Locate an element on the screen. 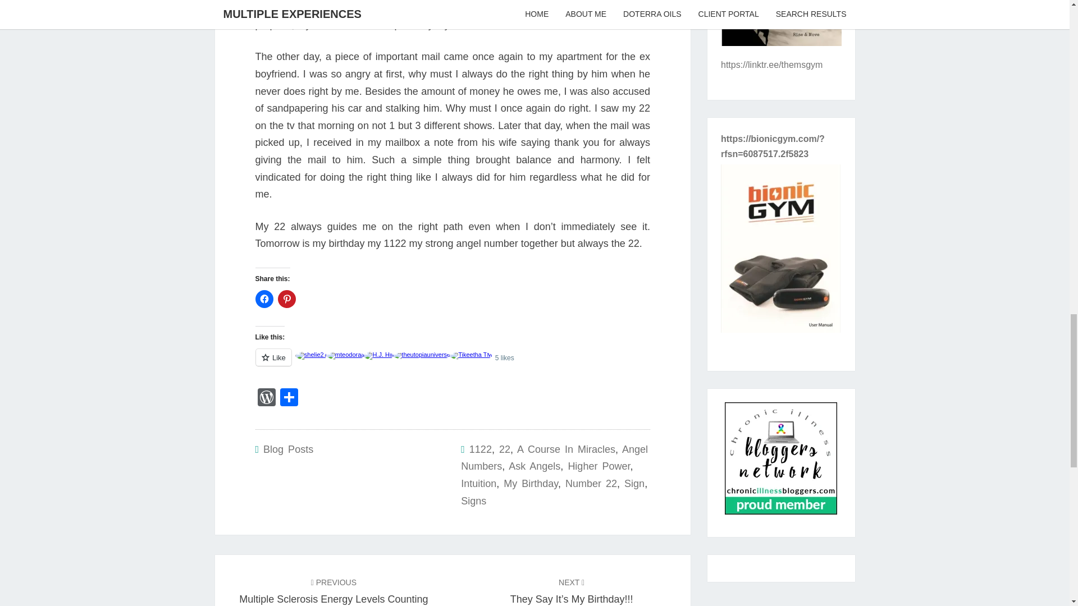  WordPress is located at coordinates (634, 484).